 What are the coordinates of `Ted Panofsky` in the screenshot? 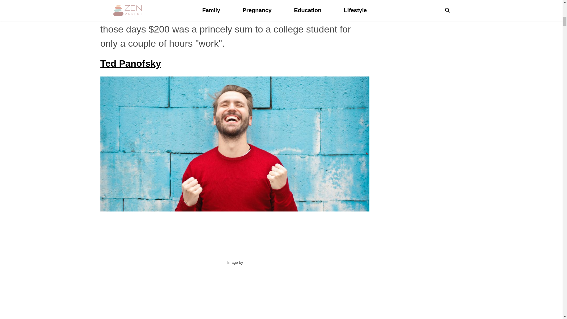 It's located at (131, 63).